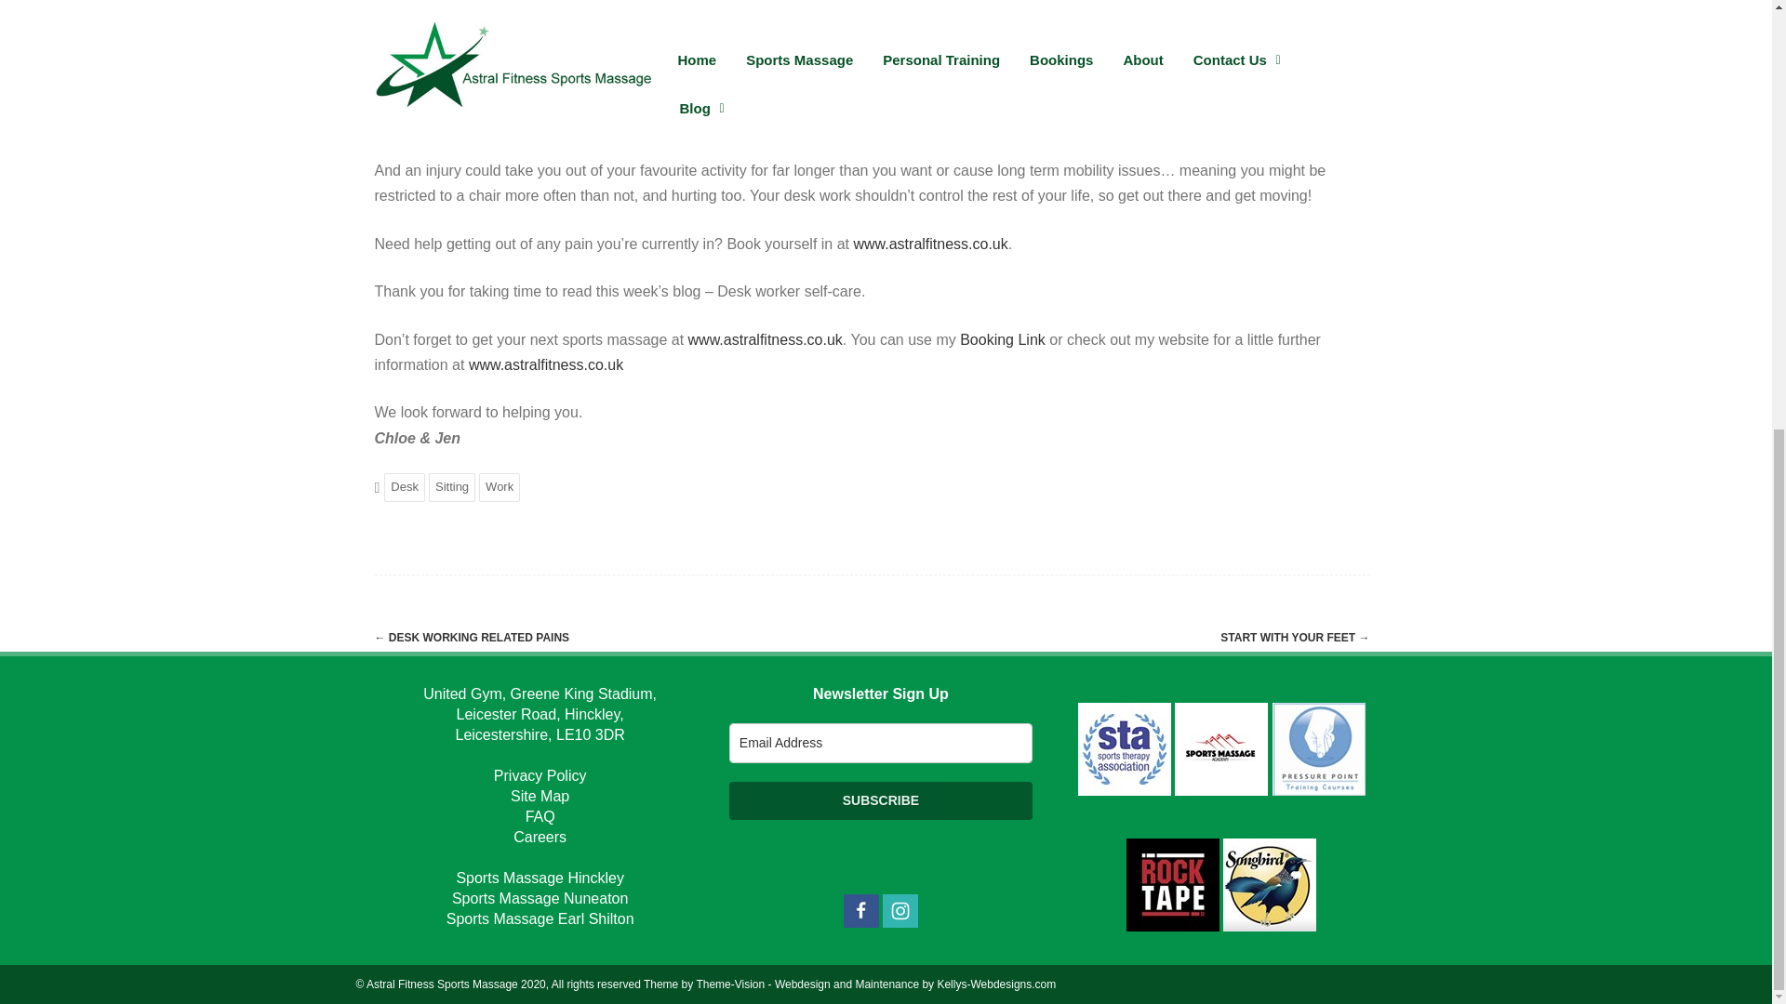  I want to click on www.astralfitness.co.uk, so click(930, 244).